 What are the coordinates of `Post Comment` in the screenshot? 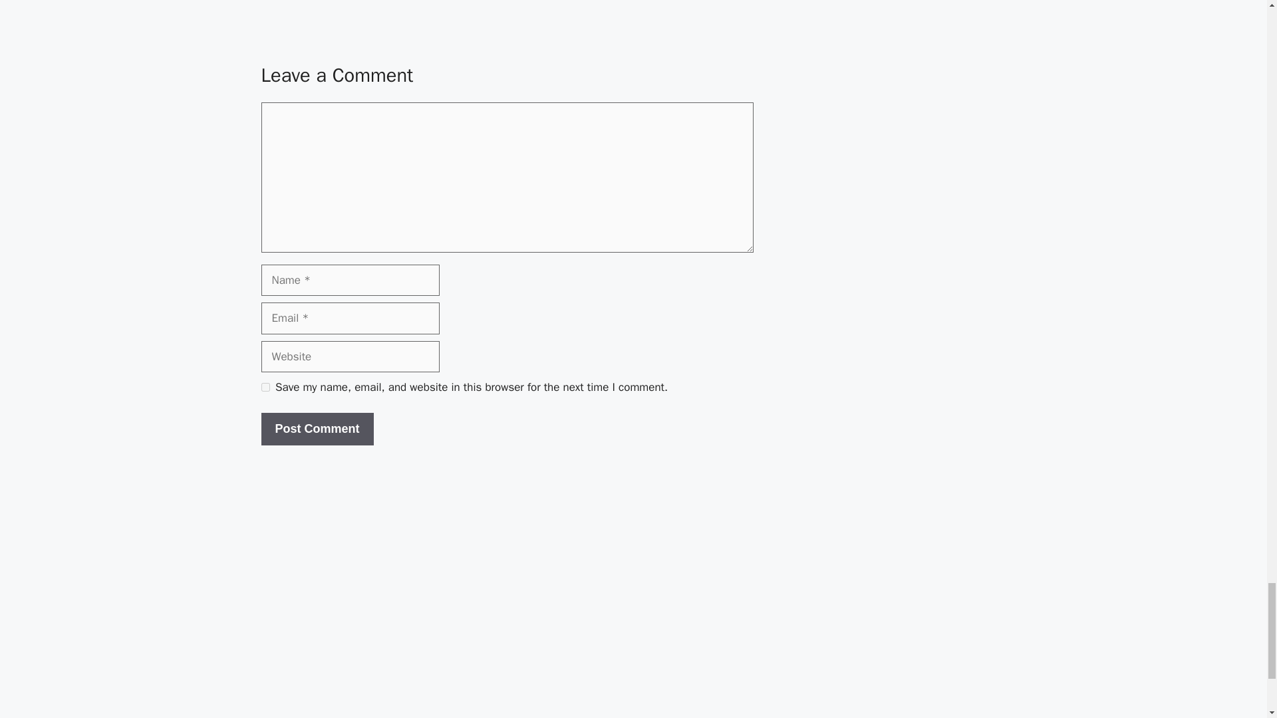 It's located at (317, 429).